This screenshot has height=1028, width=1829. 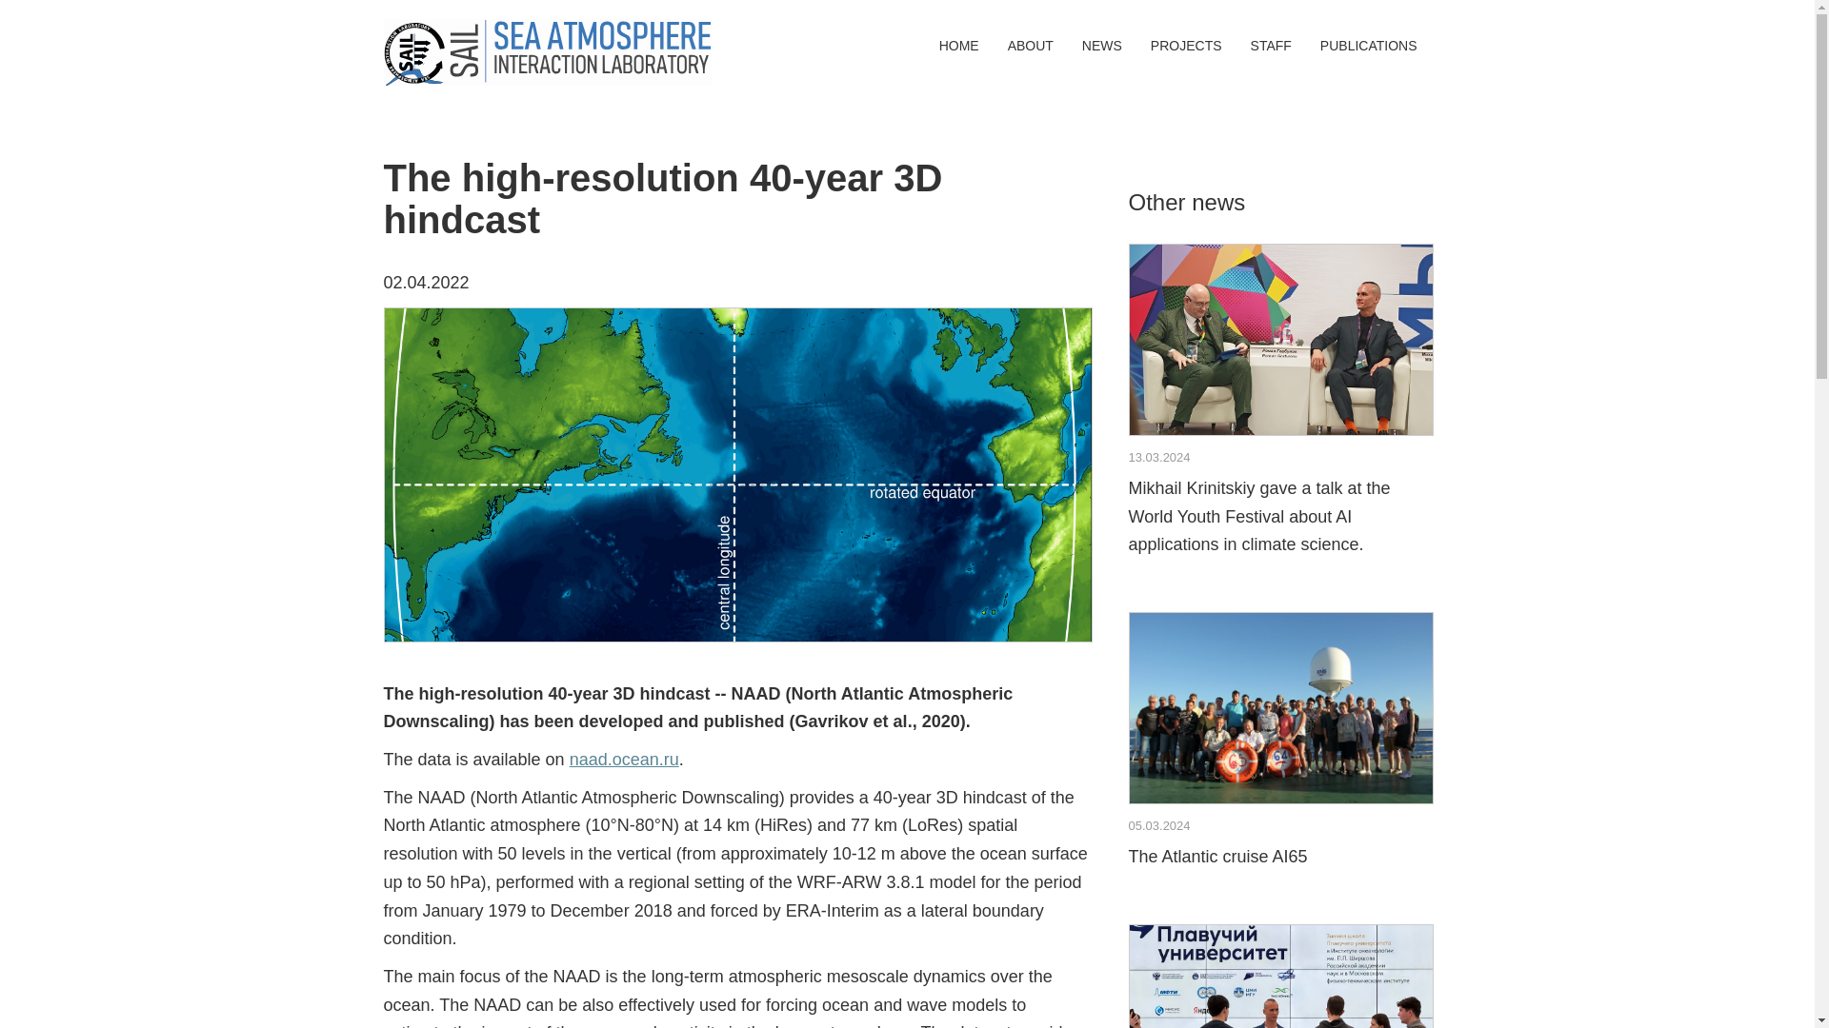 I want to click on STAFF, so click(x=1369, y=46).